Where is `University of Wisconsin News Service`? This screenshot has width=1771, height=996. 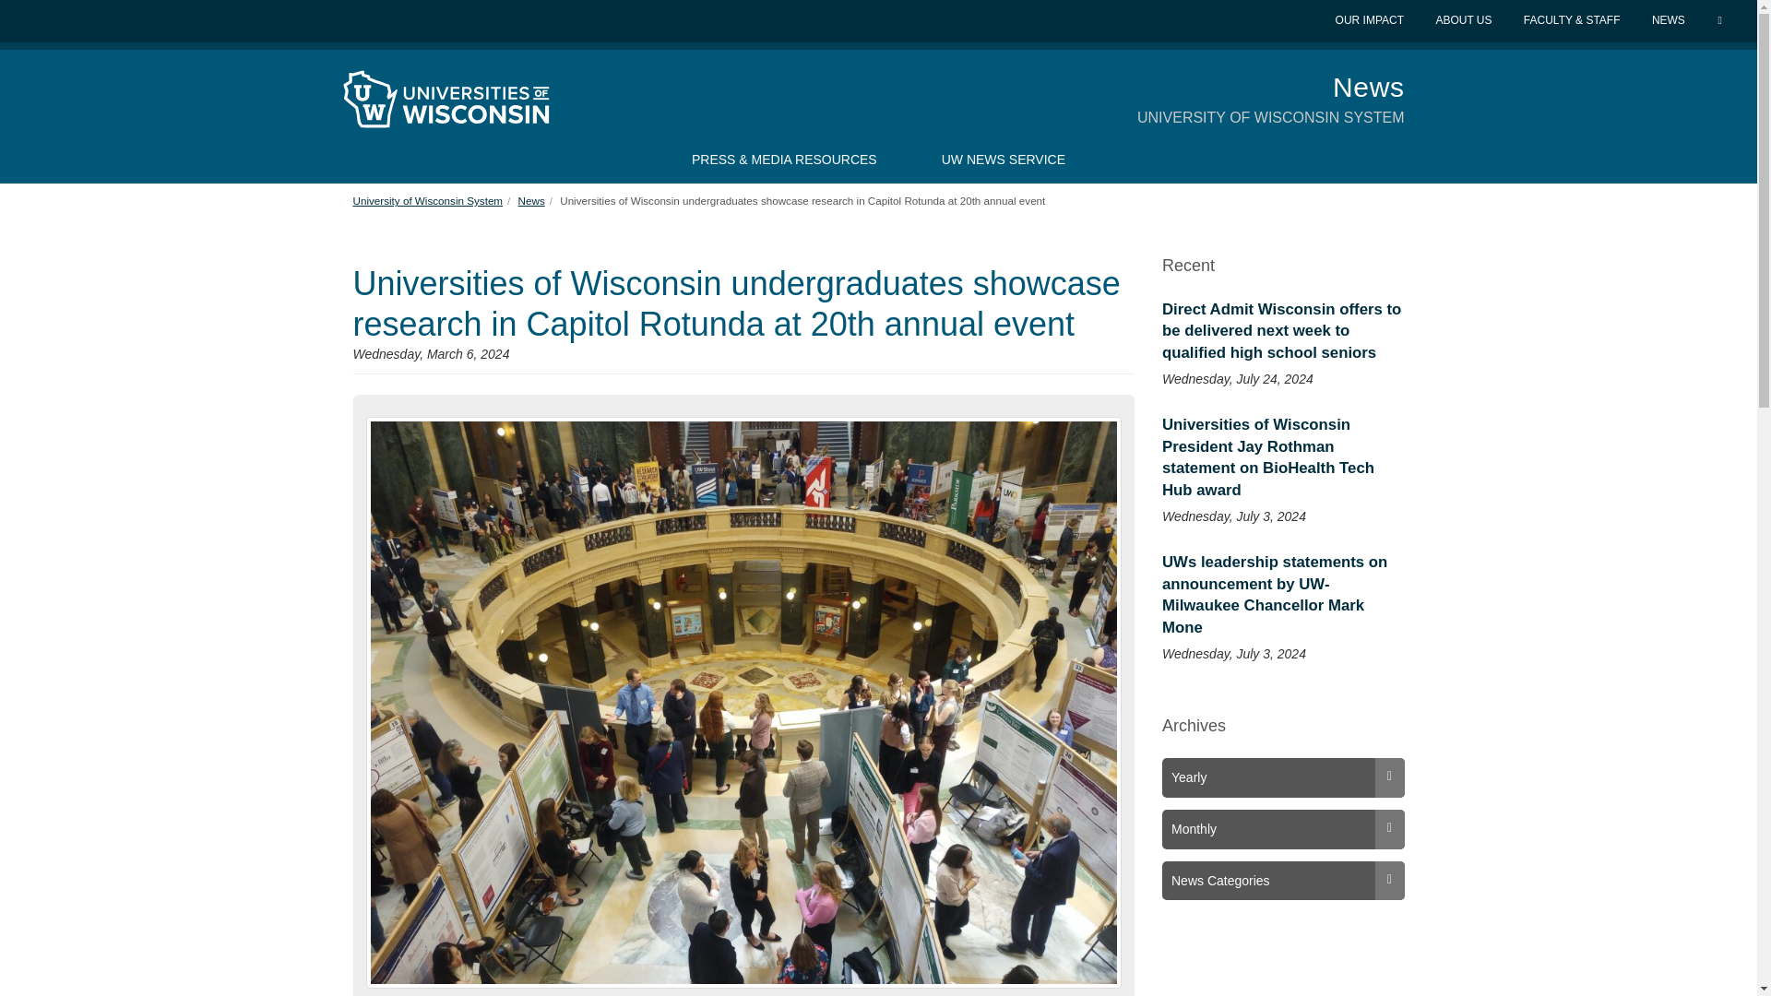 University of Wisconsin News Service is located at coordinates (1004, 159).